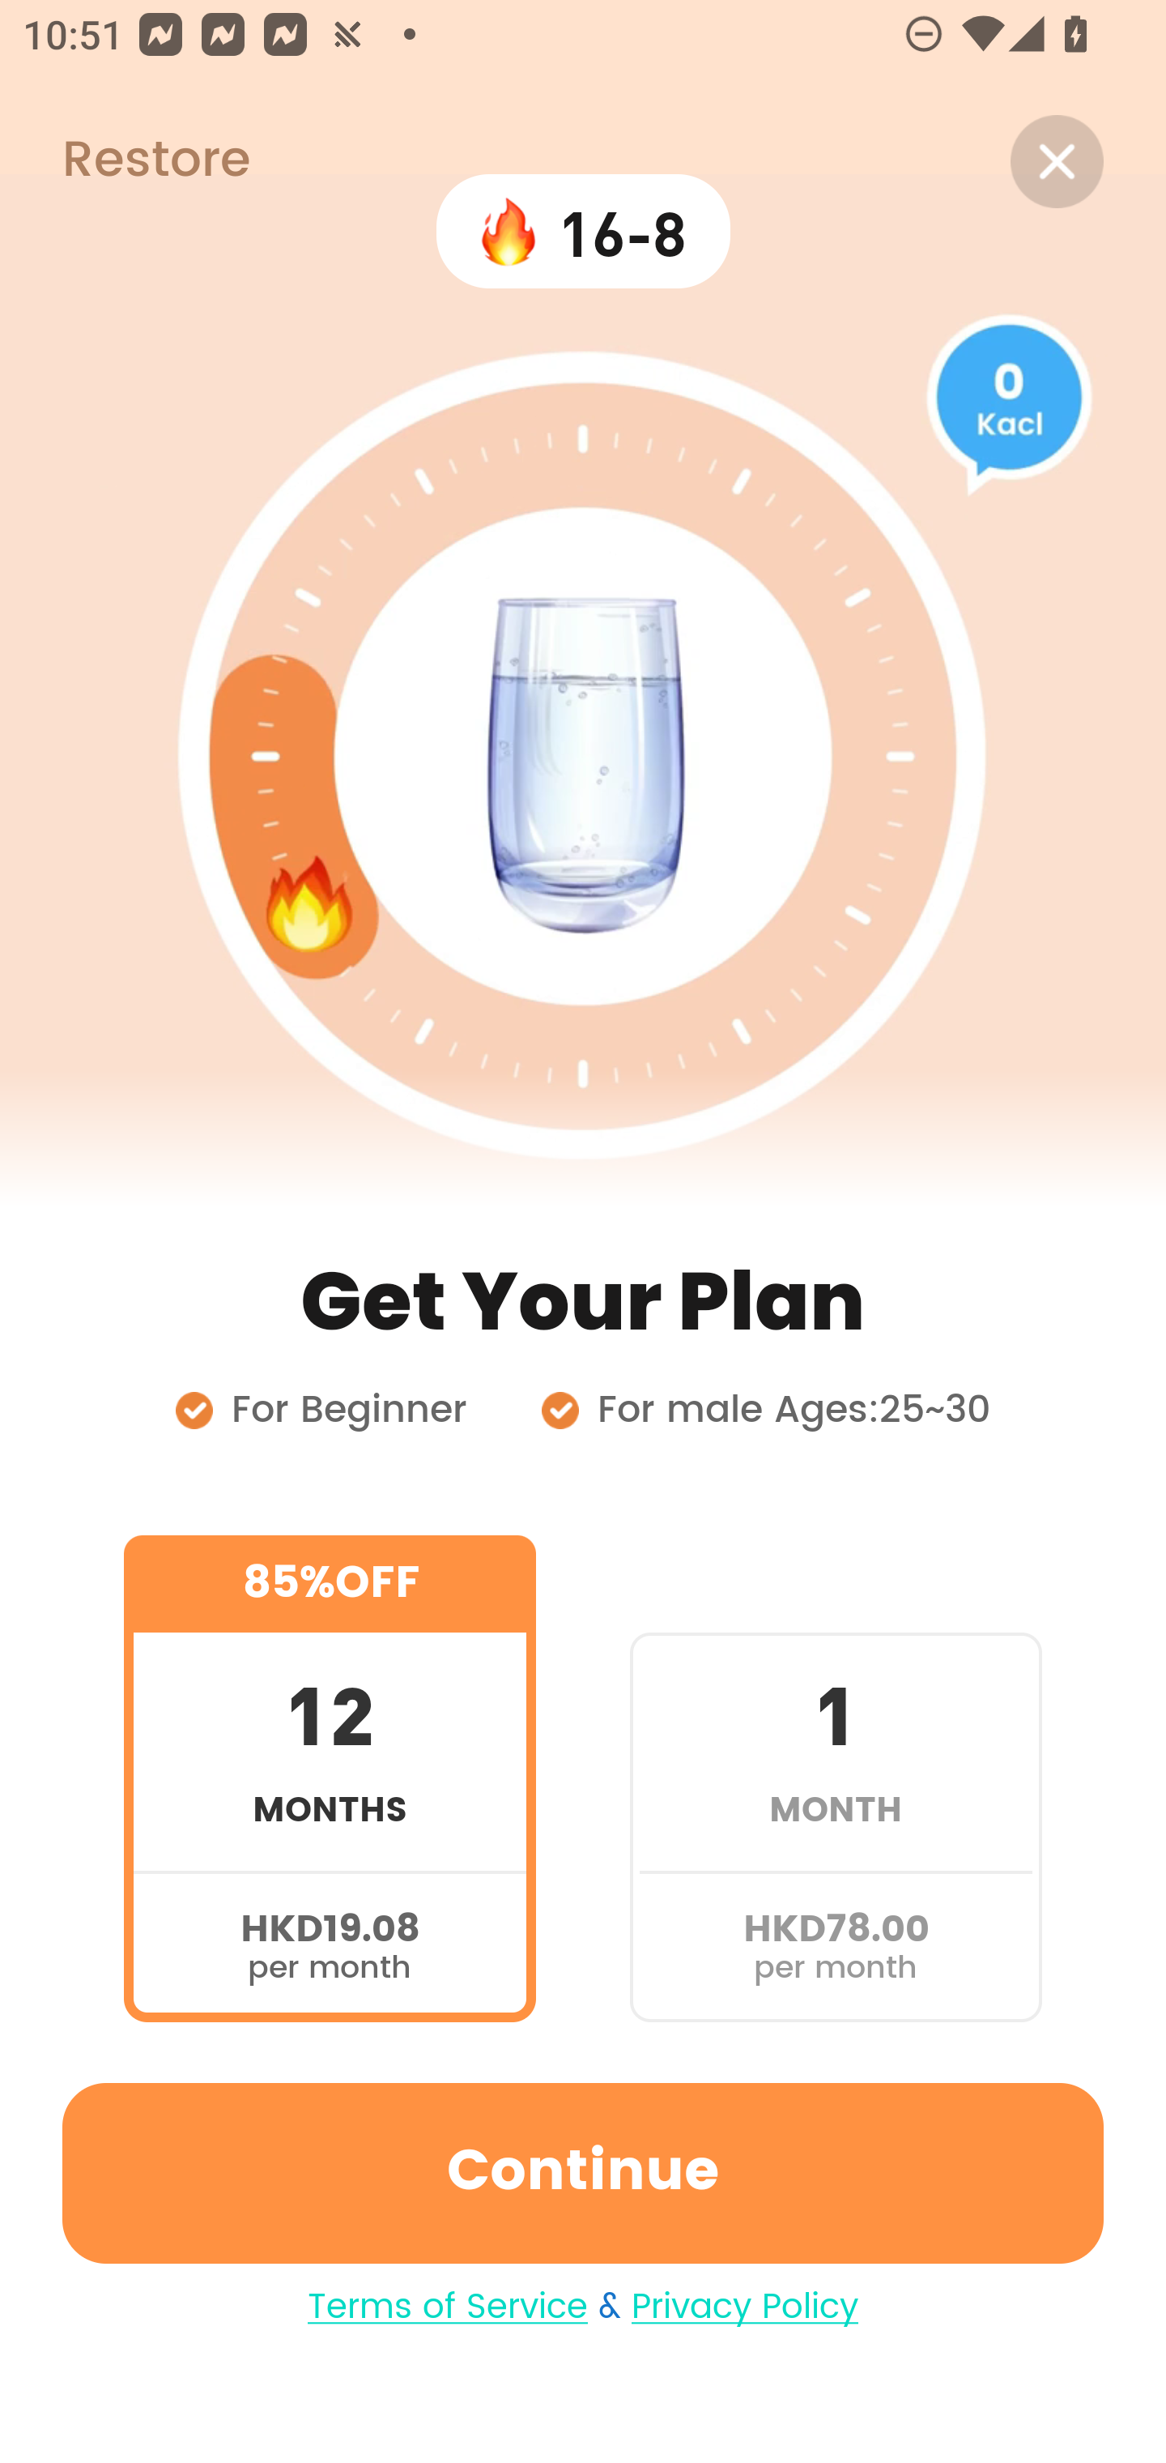 This screenshot has width=1166, height=2463. What do you see at coordinates (330, 1778) in the screenshot?
I see `85%OFF 12 MONTHS per month HKD19.08` at bounding box center [330, 1778].